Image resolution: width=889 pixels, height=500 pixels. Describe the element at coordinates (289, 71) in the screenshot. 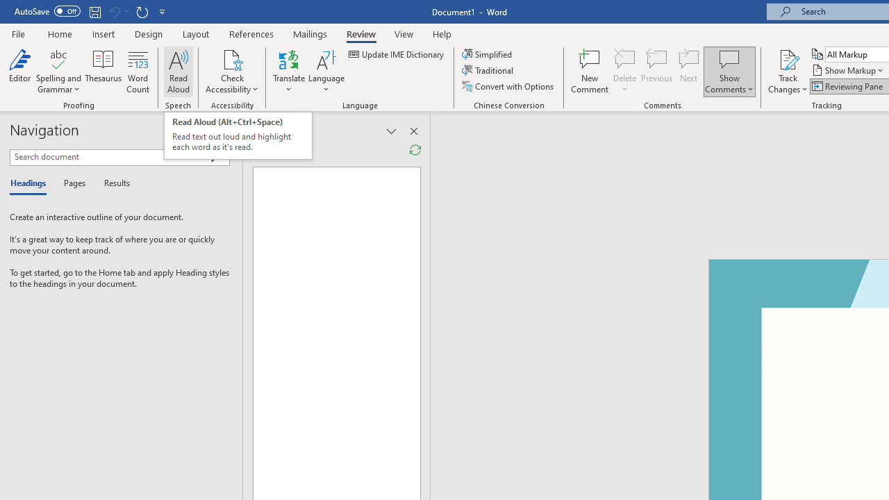

I see `Translate` at that location.